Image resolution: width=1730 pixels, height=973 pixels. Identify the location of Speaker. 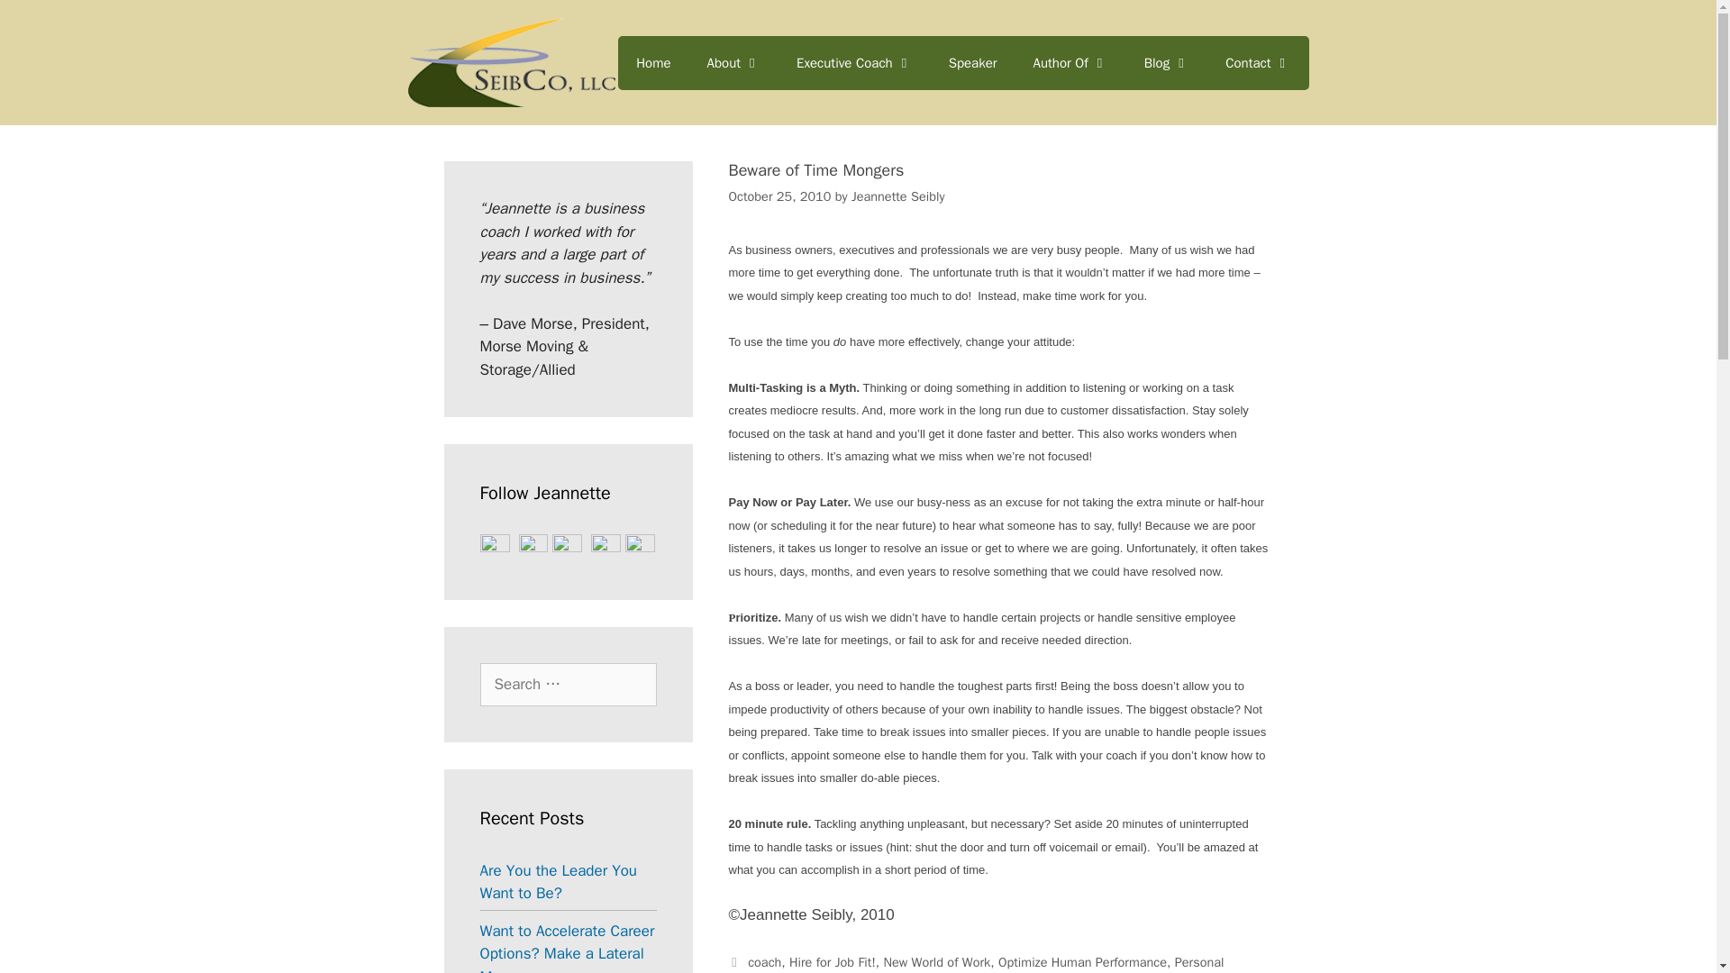
(973, 63).